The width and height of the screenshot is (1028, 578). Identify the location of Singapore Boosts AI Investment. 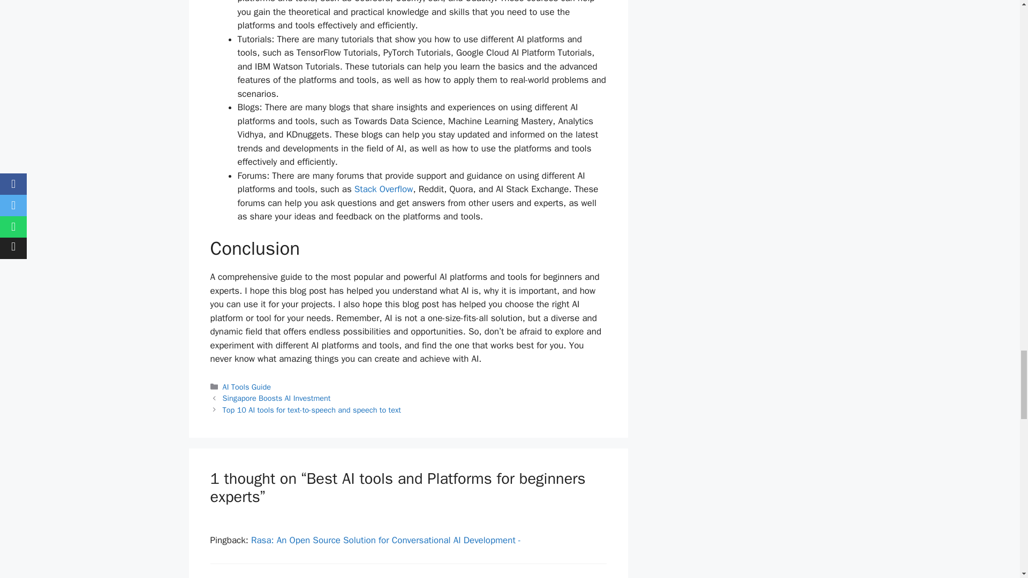
(277, 398).